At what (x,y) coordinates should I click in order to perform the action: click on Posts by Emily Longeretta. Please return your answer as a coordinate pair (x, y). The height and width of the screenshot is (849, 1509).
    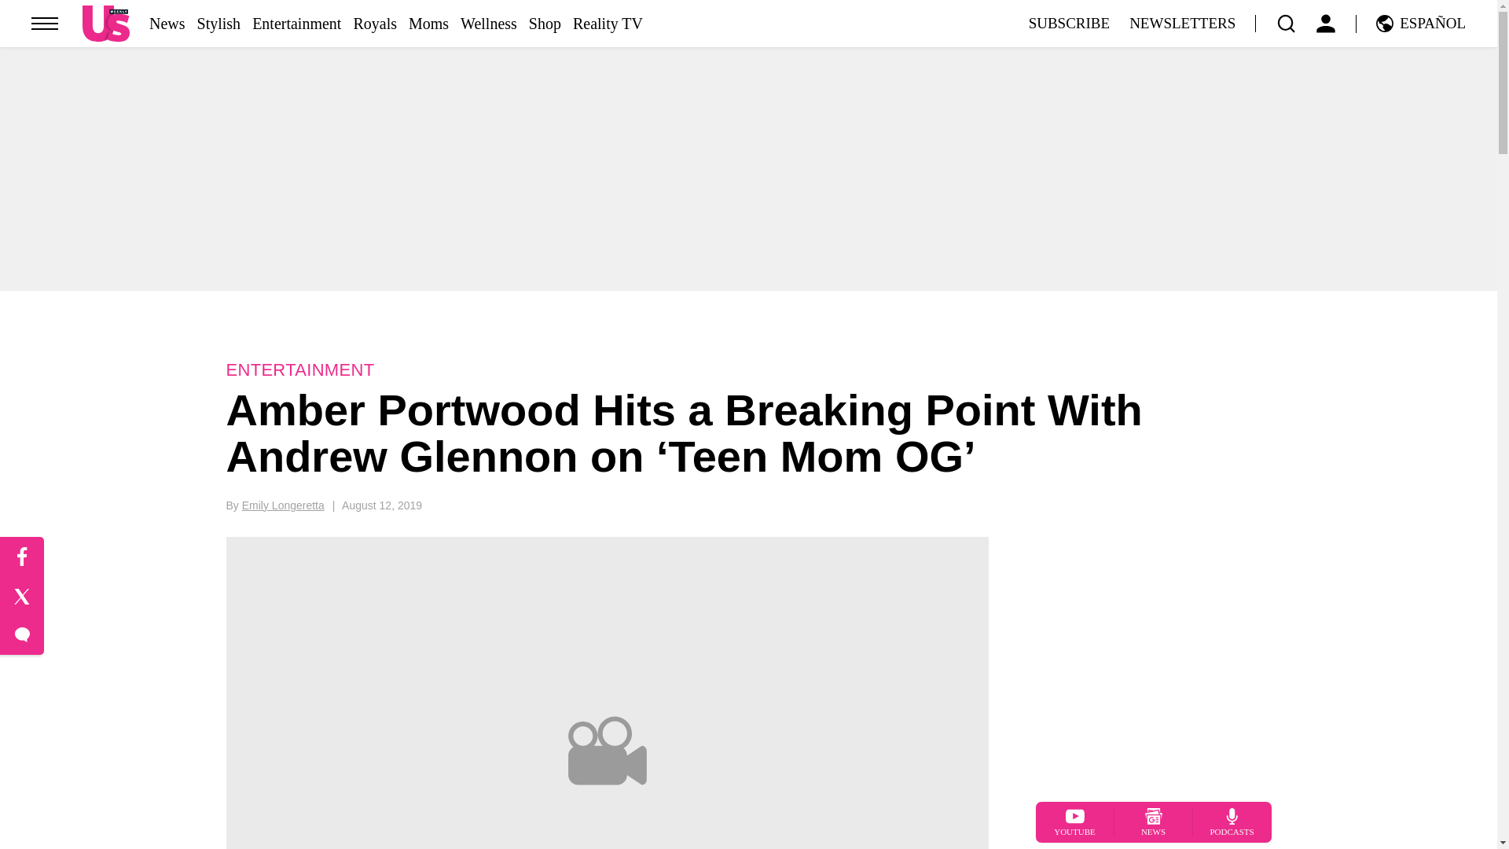
    Looking at the image, I should click on (283, 505).